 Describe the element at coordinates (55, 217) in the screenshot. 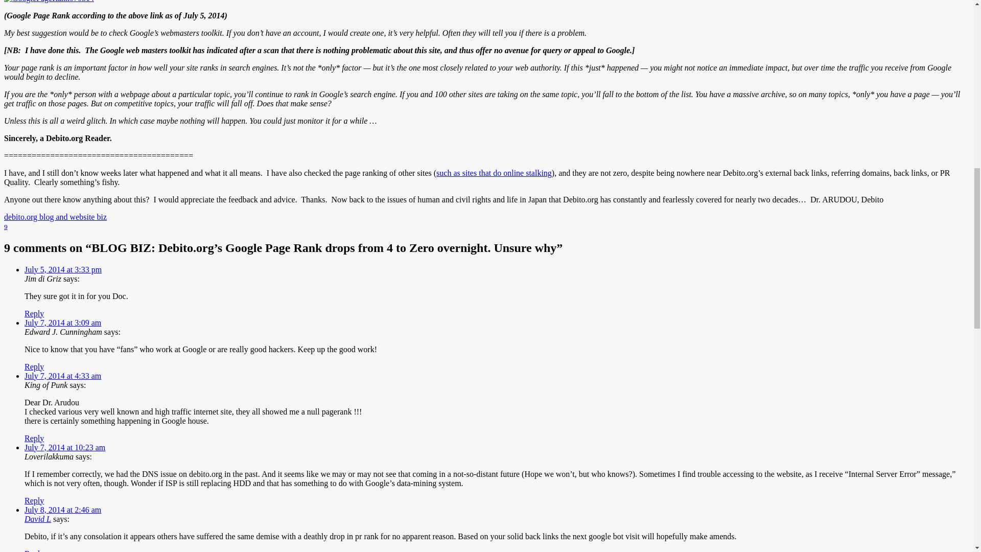

I see `debito.org blog and website biz` at that location.